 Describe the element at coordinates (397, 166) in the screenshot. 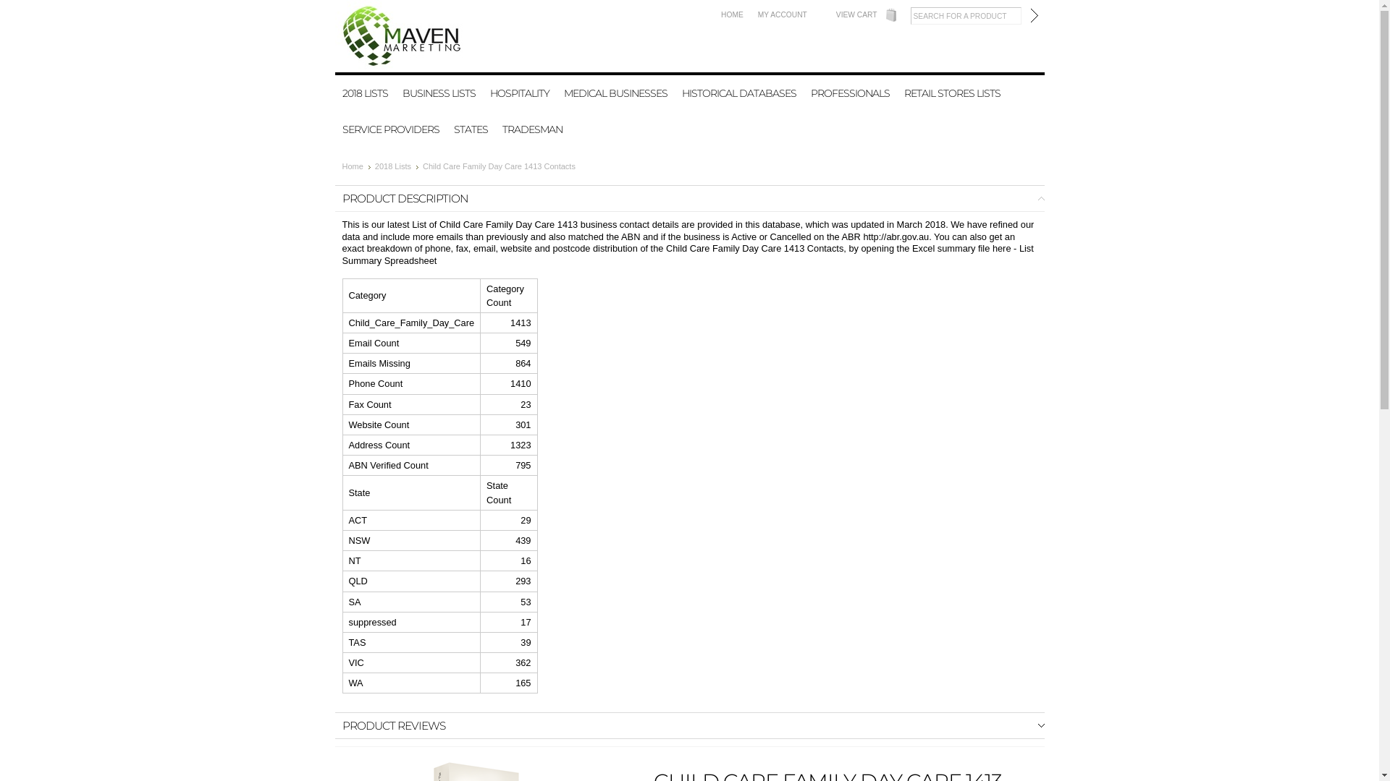

I see `2018 Lists` at that location.